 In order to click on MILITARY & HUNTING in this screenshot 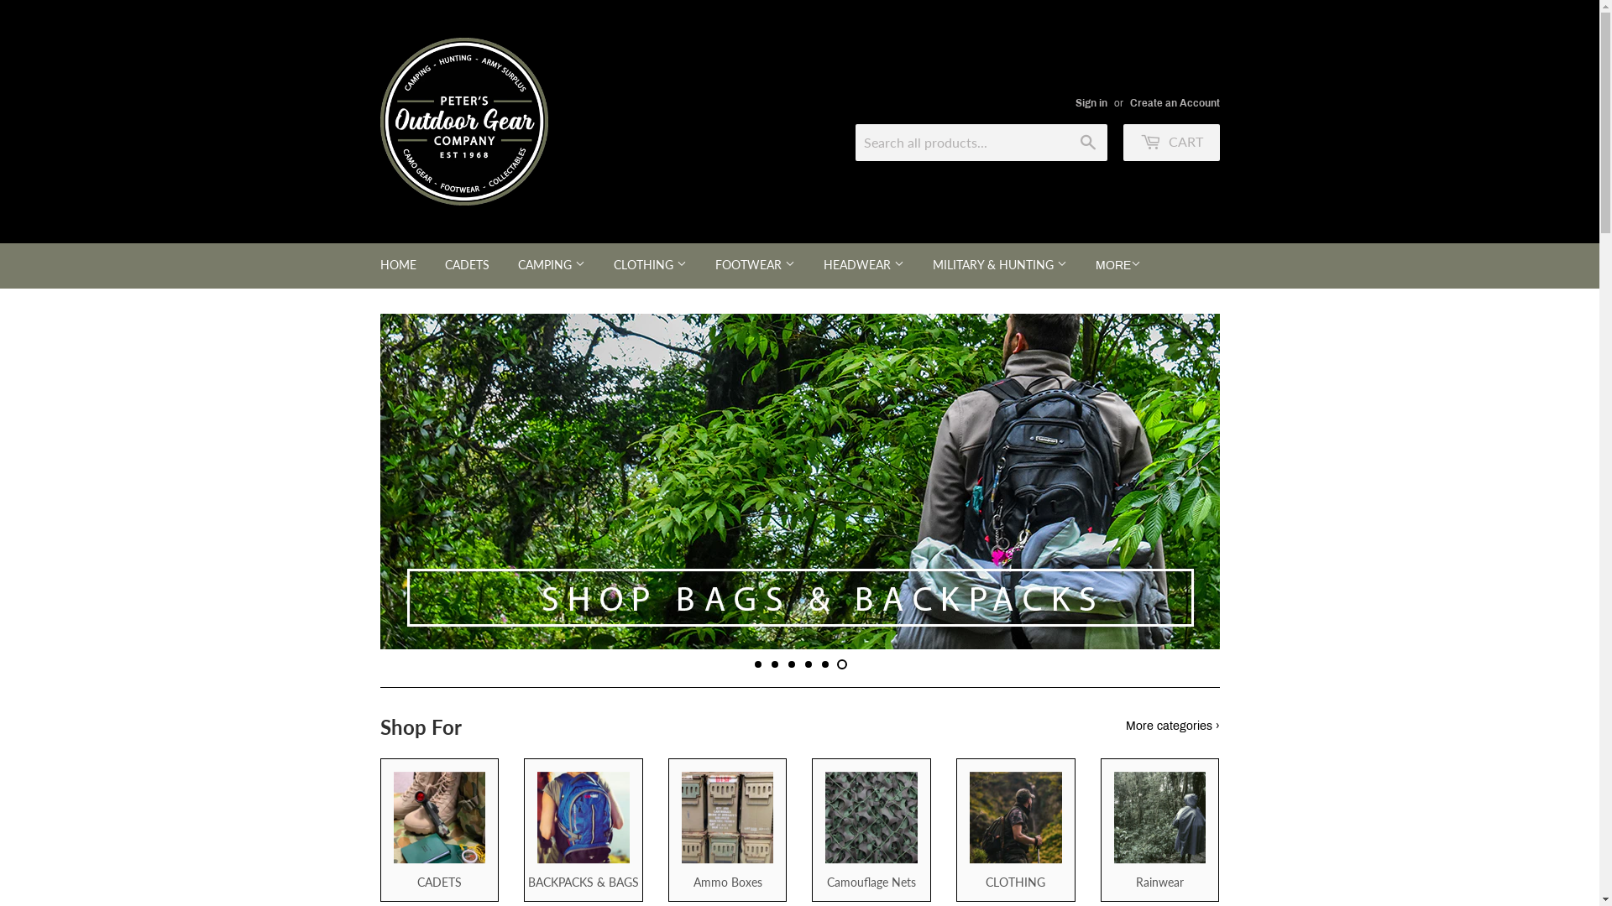, I will do `click(1000, 265)`.